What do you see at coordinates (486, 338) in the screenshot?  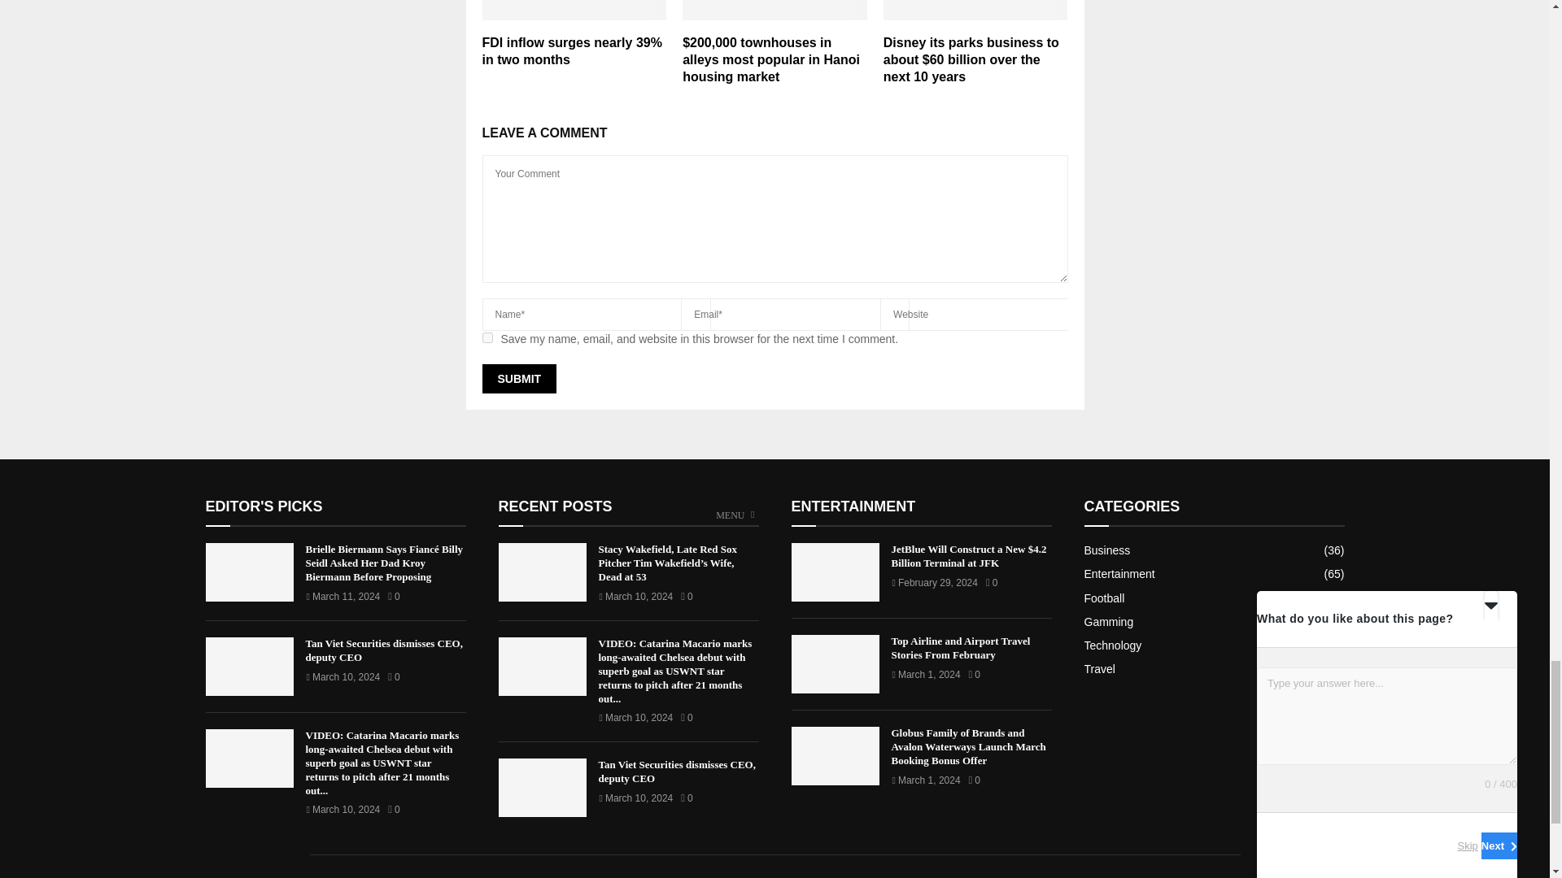 I see `yes` at bounding box center [486, 338].